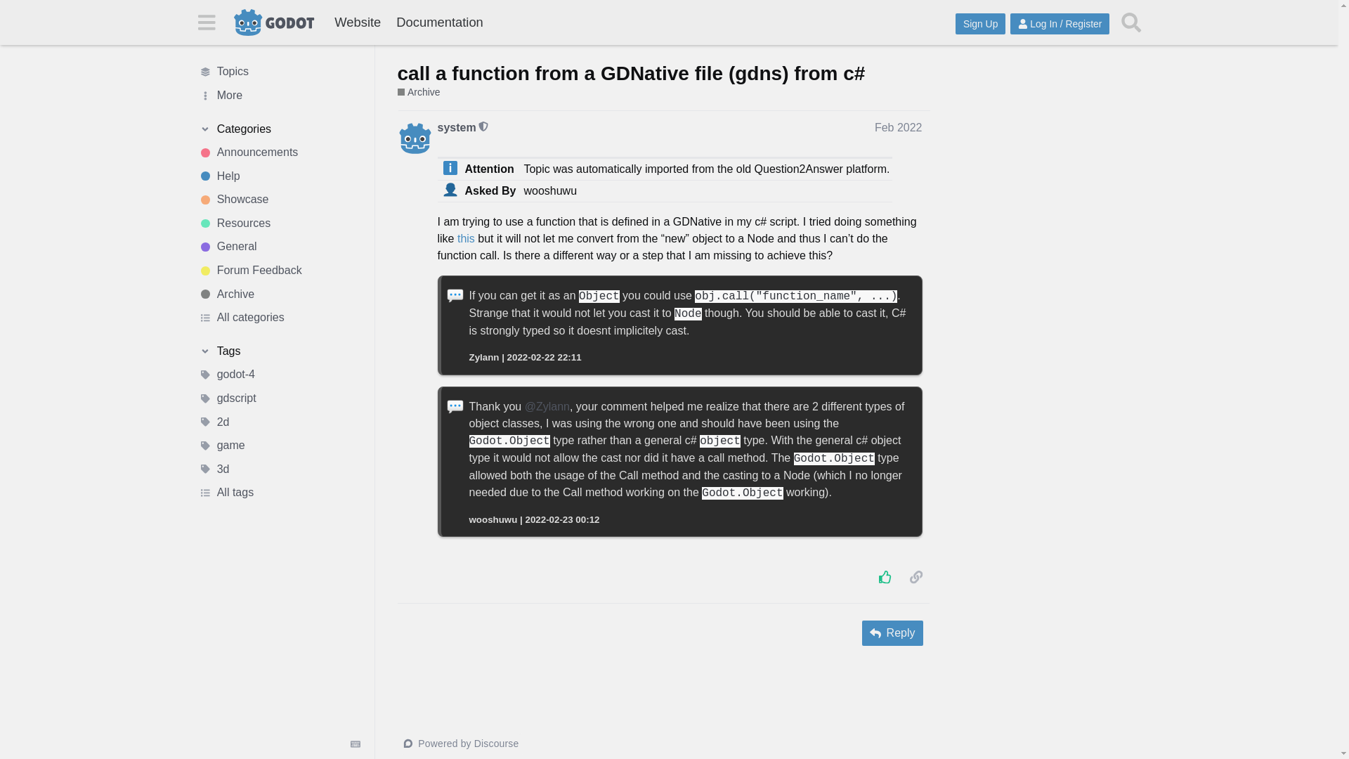 The height and width of the screenshot is (759, 1349). I want to click on Official blog posts and other Godot announcements., so click(279, 152).